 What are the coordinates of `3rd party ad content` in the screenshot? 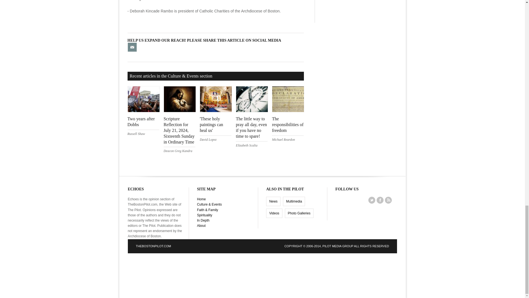 It's located at (360, 12).